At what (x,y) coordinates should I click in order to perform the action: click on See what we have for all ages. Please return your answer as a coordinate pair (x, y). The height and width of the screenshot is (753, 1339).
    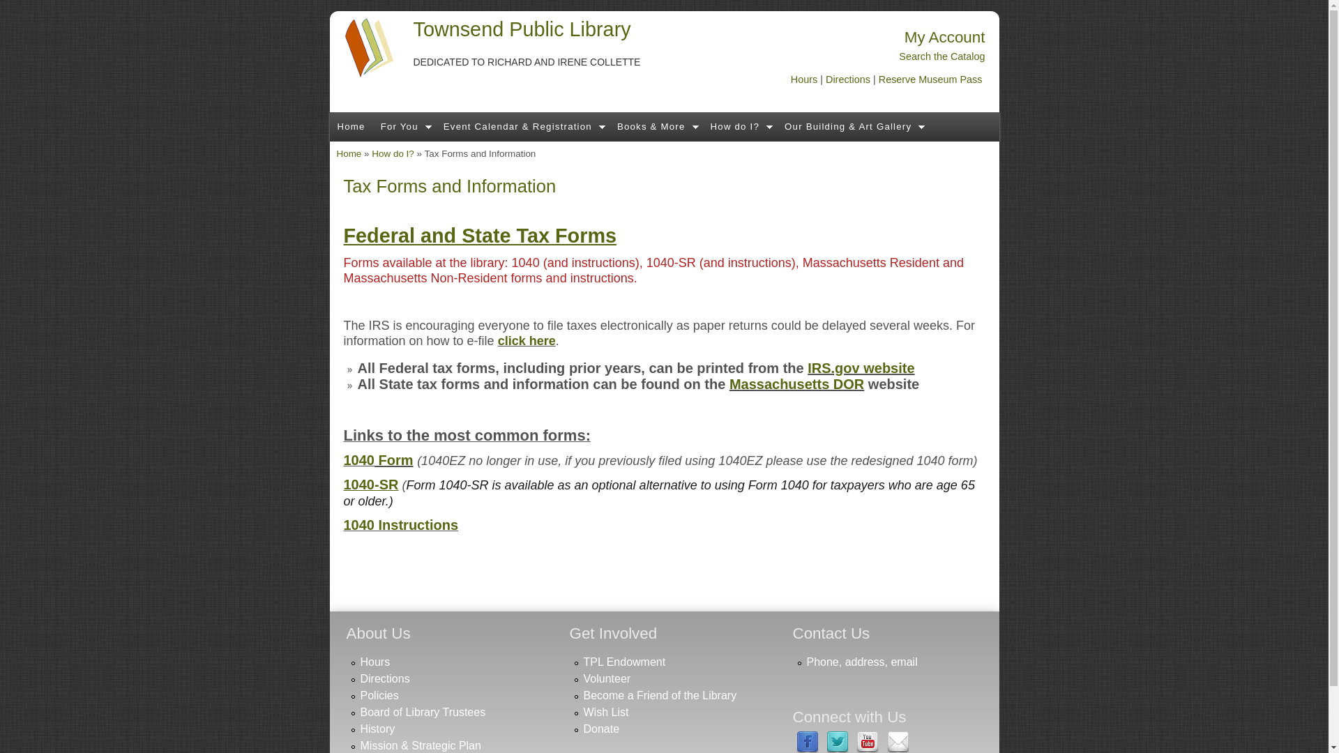
    Looking at the image, I should click on (404, 127).